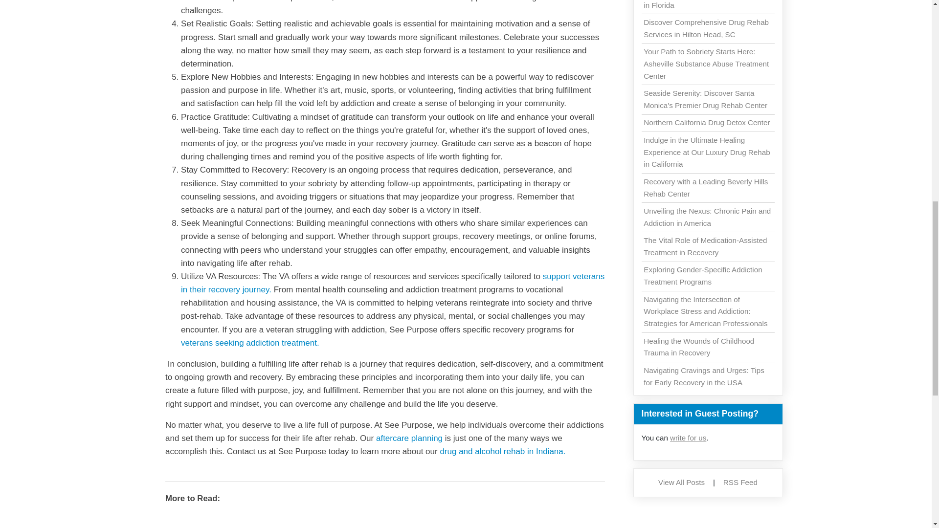 The width and height of the screenshot is (939, 528). Describe the element at coordinates (702, 276) in the screenshot. I see `Exploring Gender-Specific Addiction Treatment Programs` at that location.